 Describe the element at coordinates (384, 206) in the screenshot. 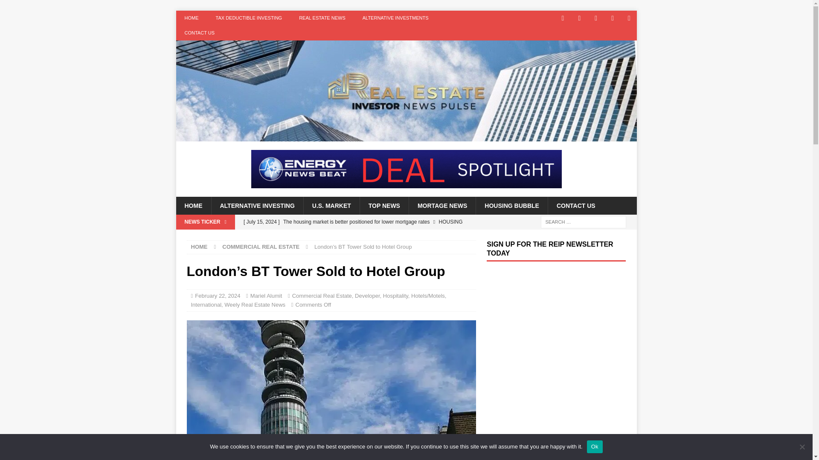

I see `TOP NEWS` at that location.